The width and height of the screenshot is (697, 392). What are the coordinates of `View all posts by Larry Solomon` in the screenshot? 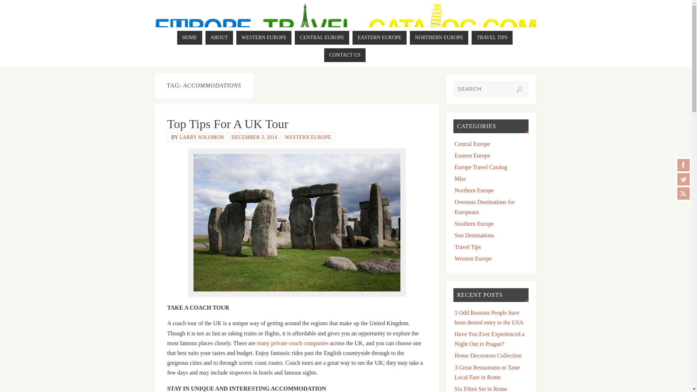 It's located at (202, 137).